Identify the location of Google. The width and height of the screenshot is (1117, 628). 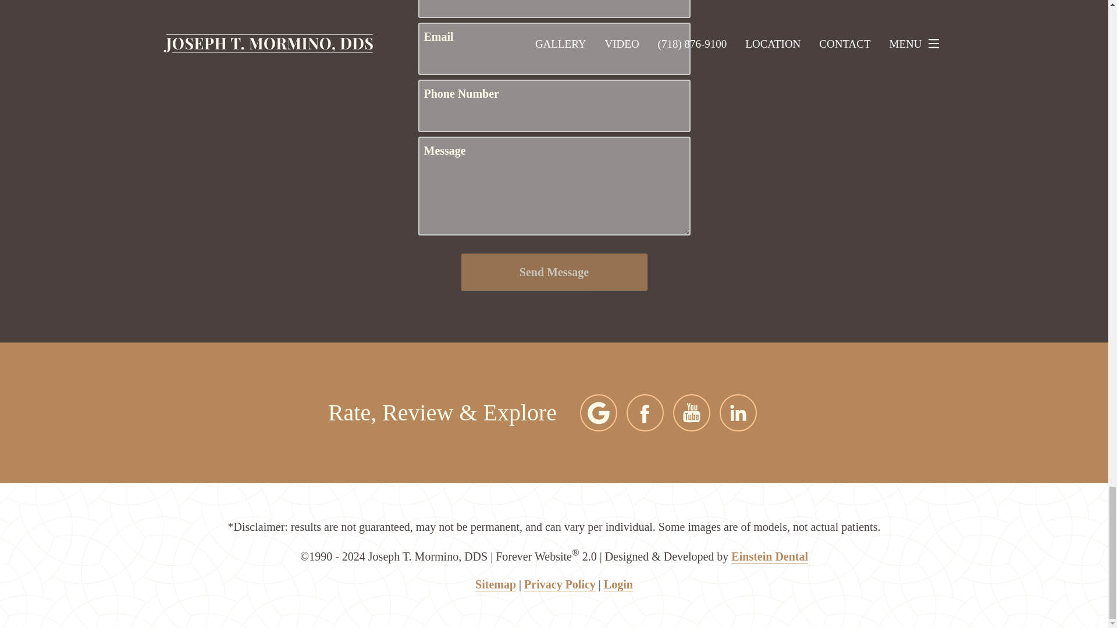
(598, 413).